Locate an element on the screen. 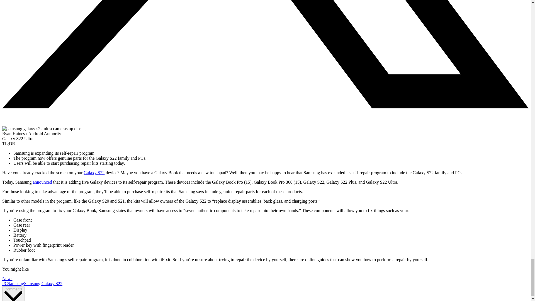 This screenshot has height=301, width=535. Samsung Galaxy S22 is located at coordinates (43, 283).